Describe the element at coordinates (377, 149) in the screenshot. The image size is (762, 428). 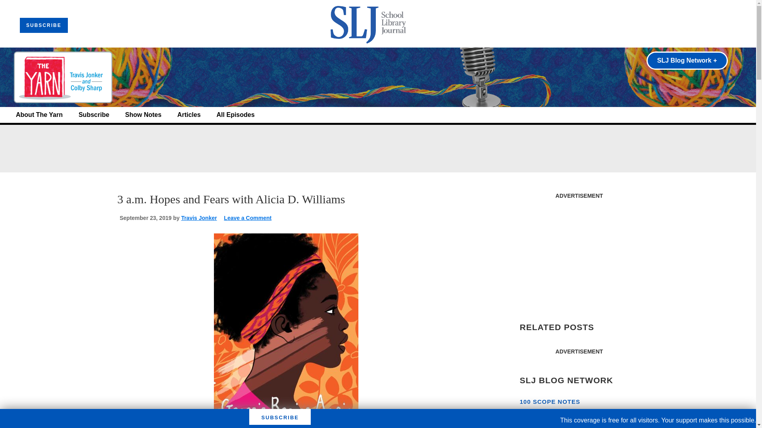
I see `3rd party ad content` at that location.